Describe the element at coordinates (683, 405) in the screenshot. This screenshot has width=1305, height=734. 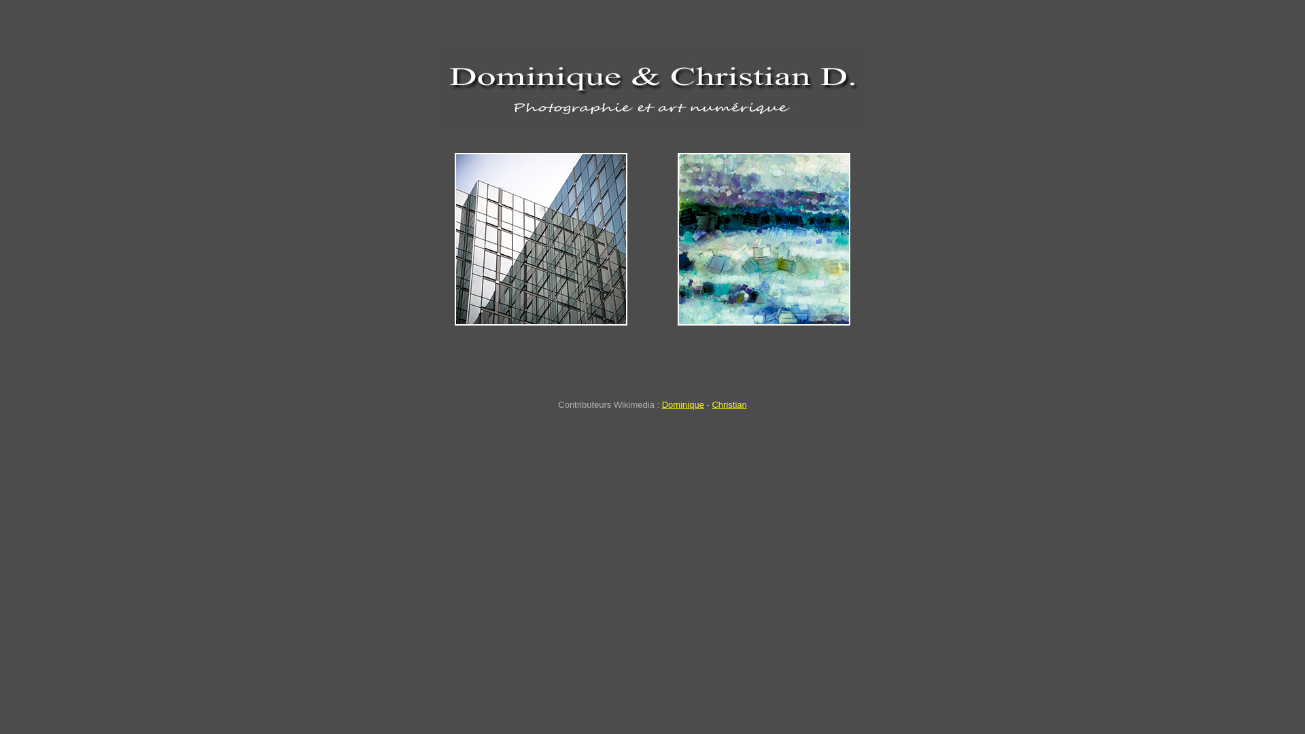
I see `Dominique` at that location.